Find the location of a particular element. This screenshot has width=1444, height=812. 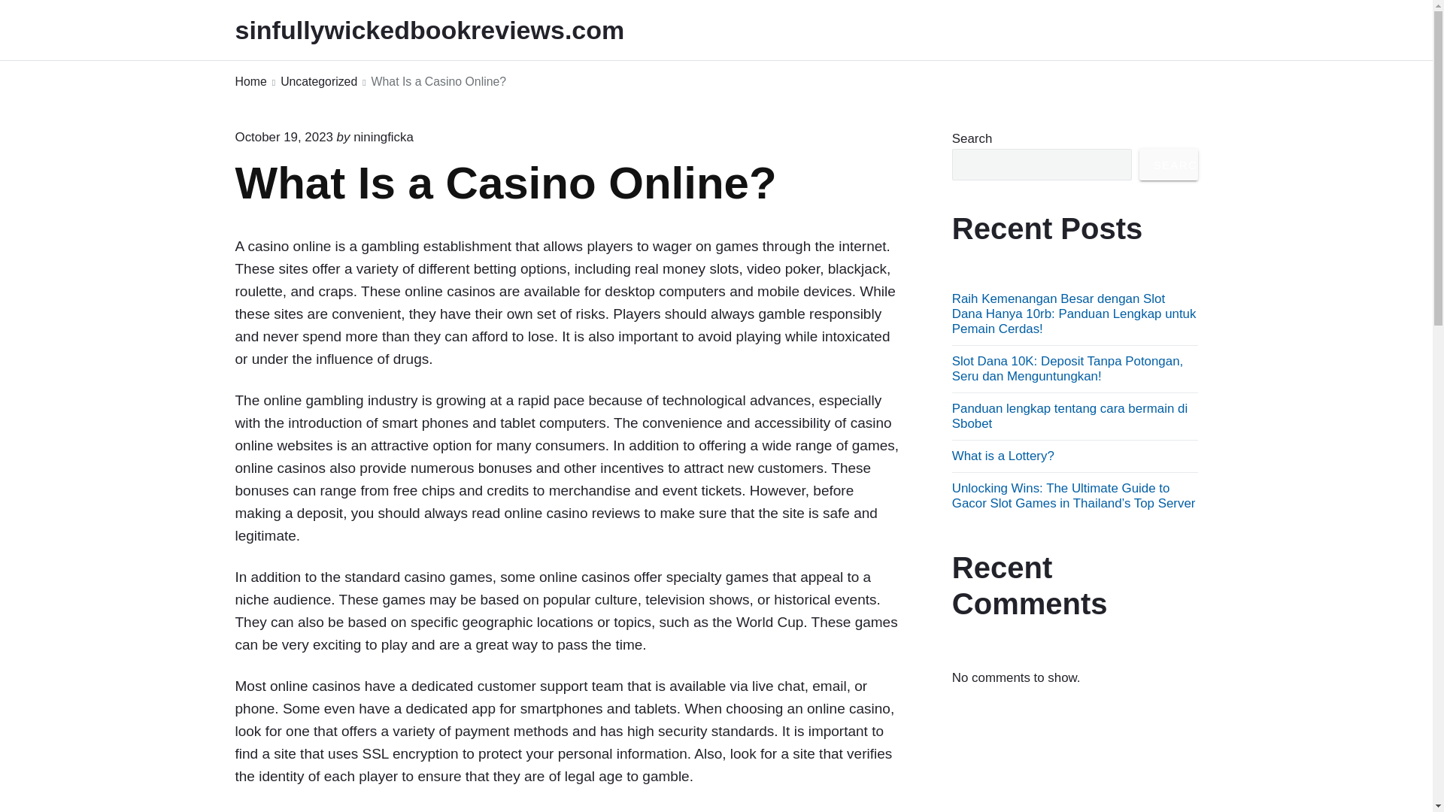

Posts by niningficka is located at coordinates (384, 137).